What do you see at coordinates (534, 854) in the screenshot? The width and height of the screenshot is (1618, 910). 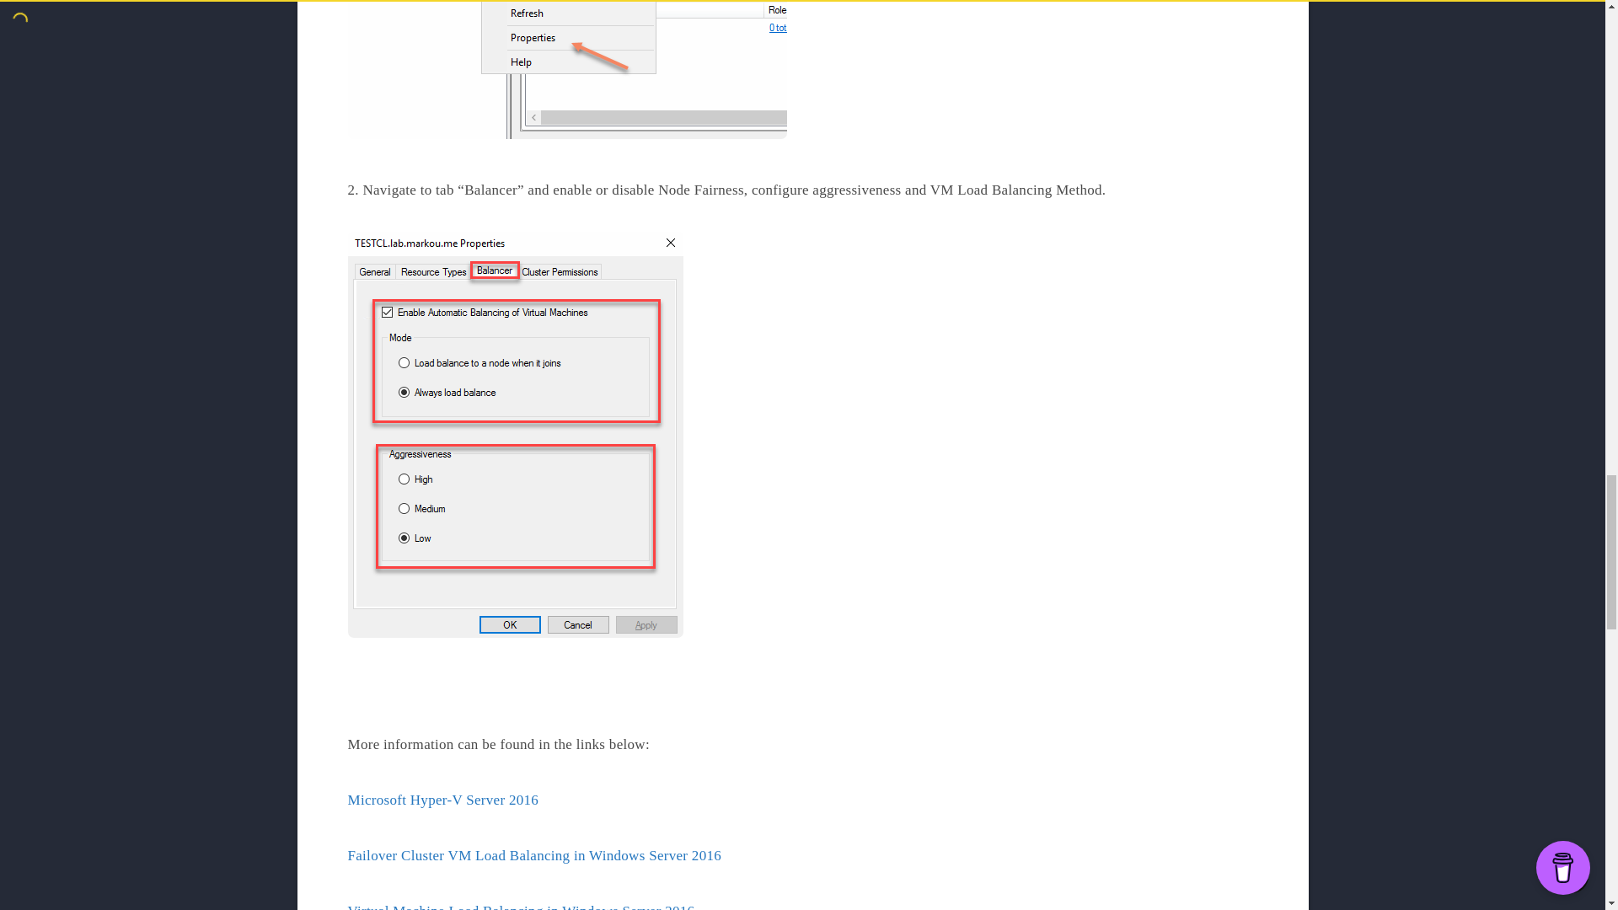 I see `Failover Cluster VM Load Balancing in Windows Server 2016` at bounding box center [534, 854].